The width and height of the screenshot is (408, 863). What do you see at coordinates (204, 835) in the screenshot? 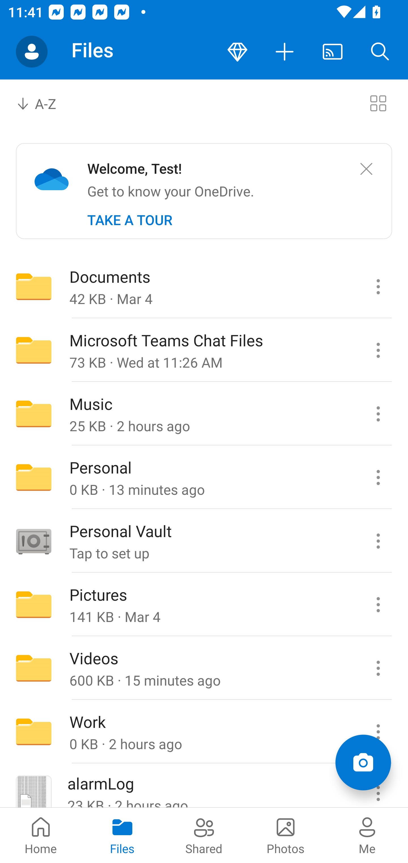
I see `Shared pivot Shared` at bounding box center [204, 835].